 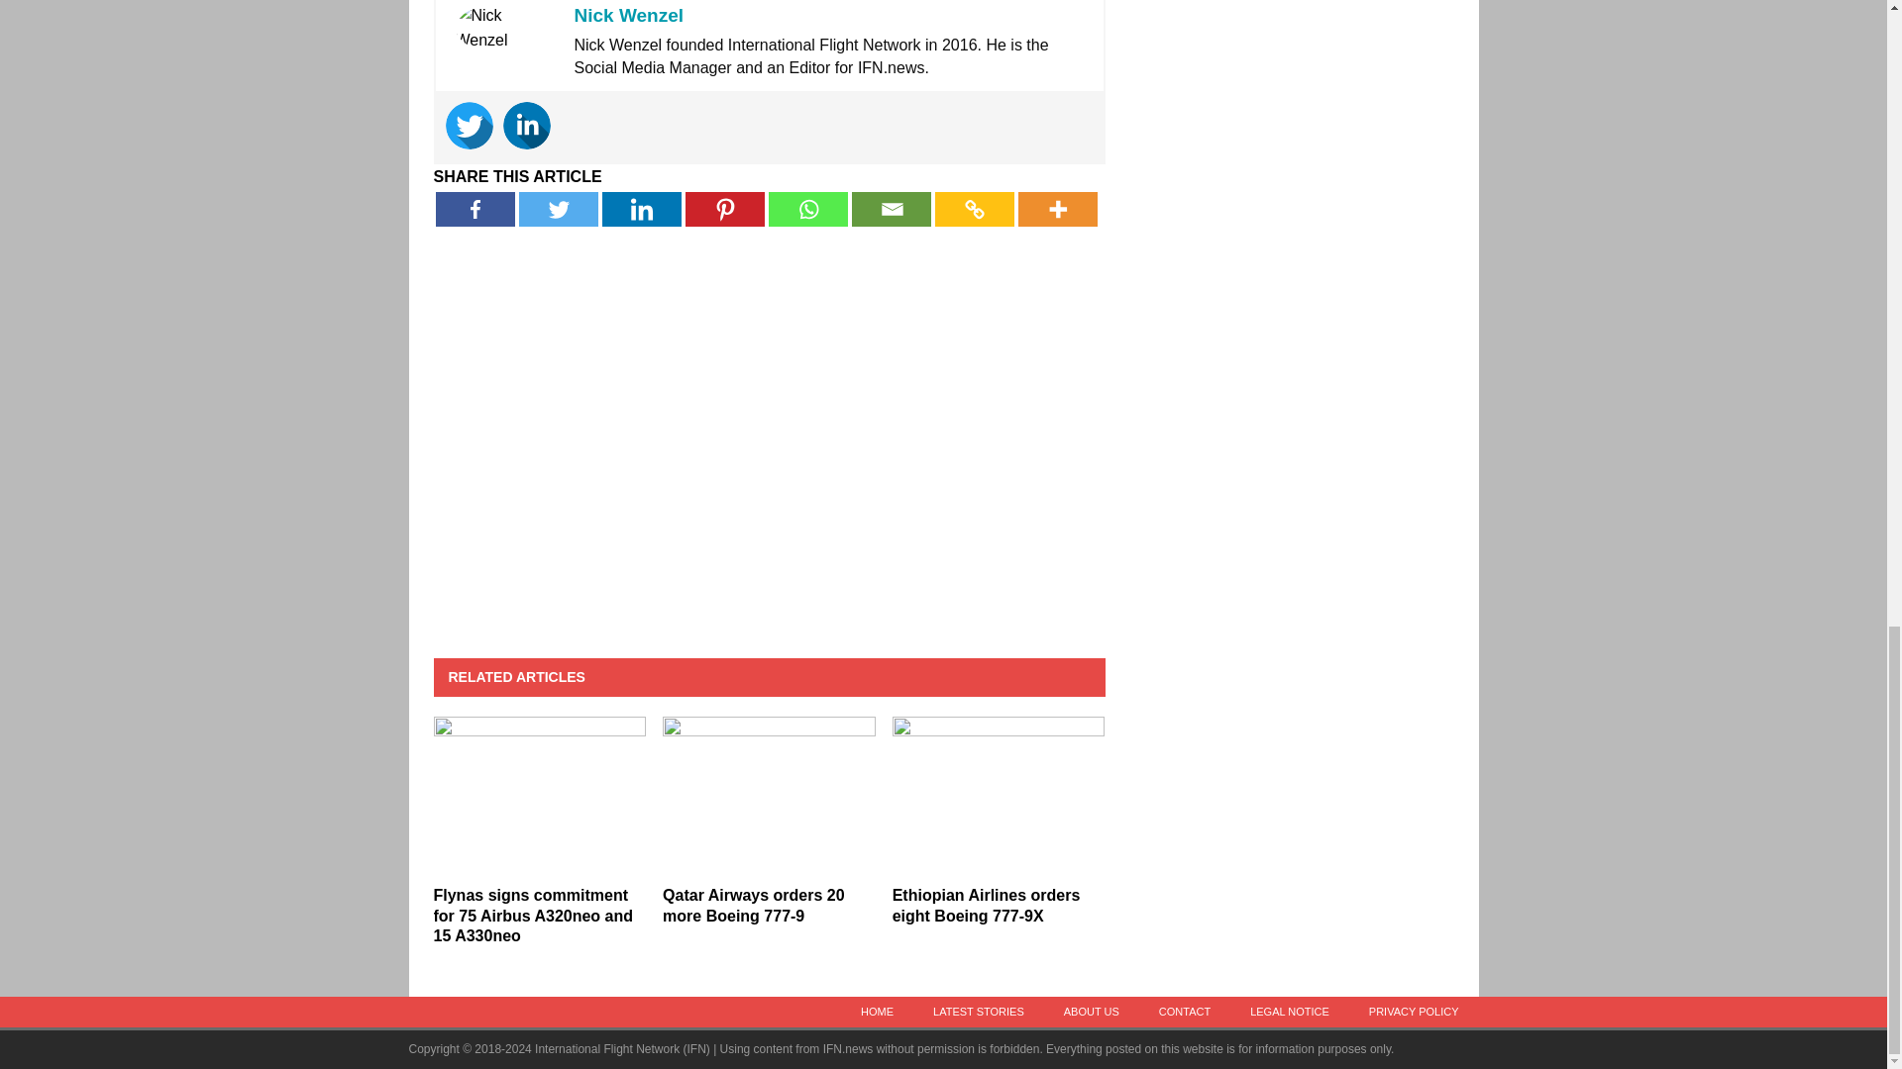 What do you see at coordinates (808, 209) in the screenshot?
I see `Whatsapp` at bounding box center [808, 209].